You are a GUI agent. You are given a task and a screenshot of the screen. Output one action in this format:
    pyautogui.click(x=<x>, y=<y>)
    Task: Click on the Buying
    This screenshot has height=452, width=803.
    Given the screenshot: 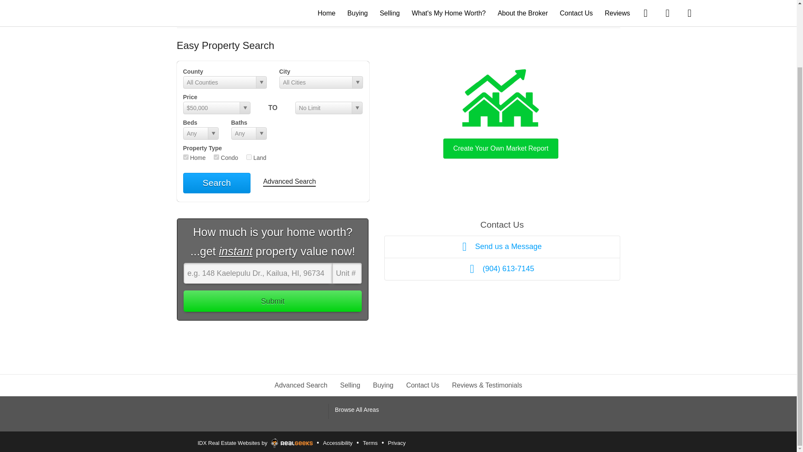 What is the action you would take?
    pyautogui.click(x=383, y=385)
    